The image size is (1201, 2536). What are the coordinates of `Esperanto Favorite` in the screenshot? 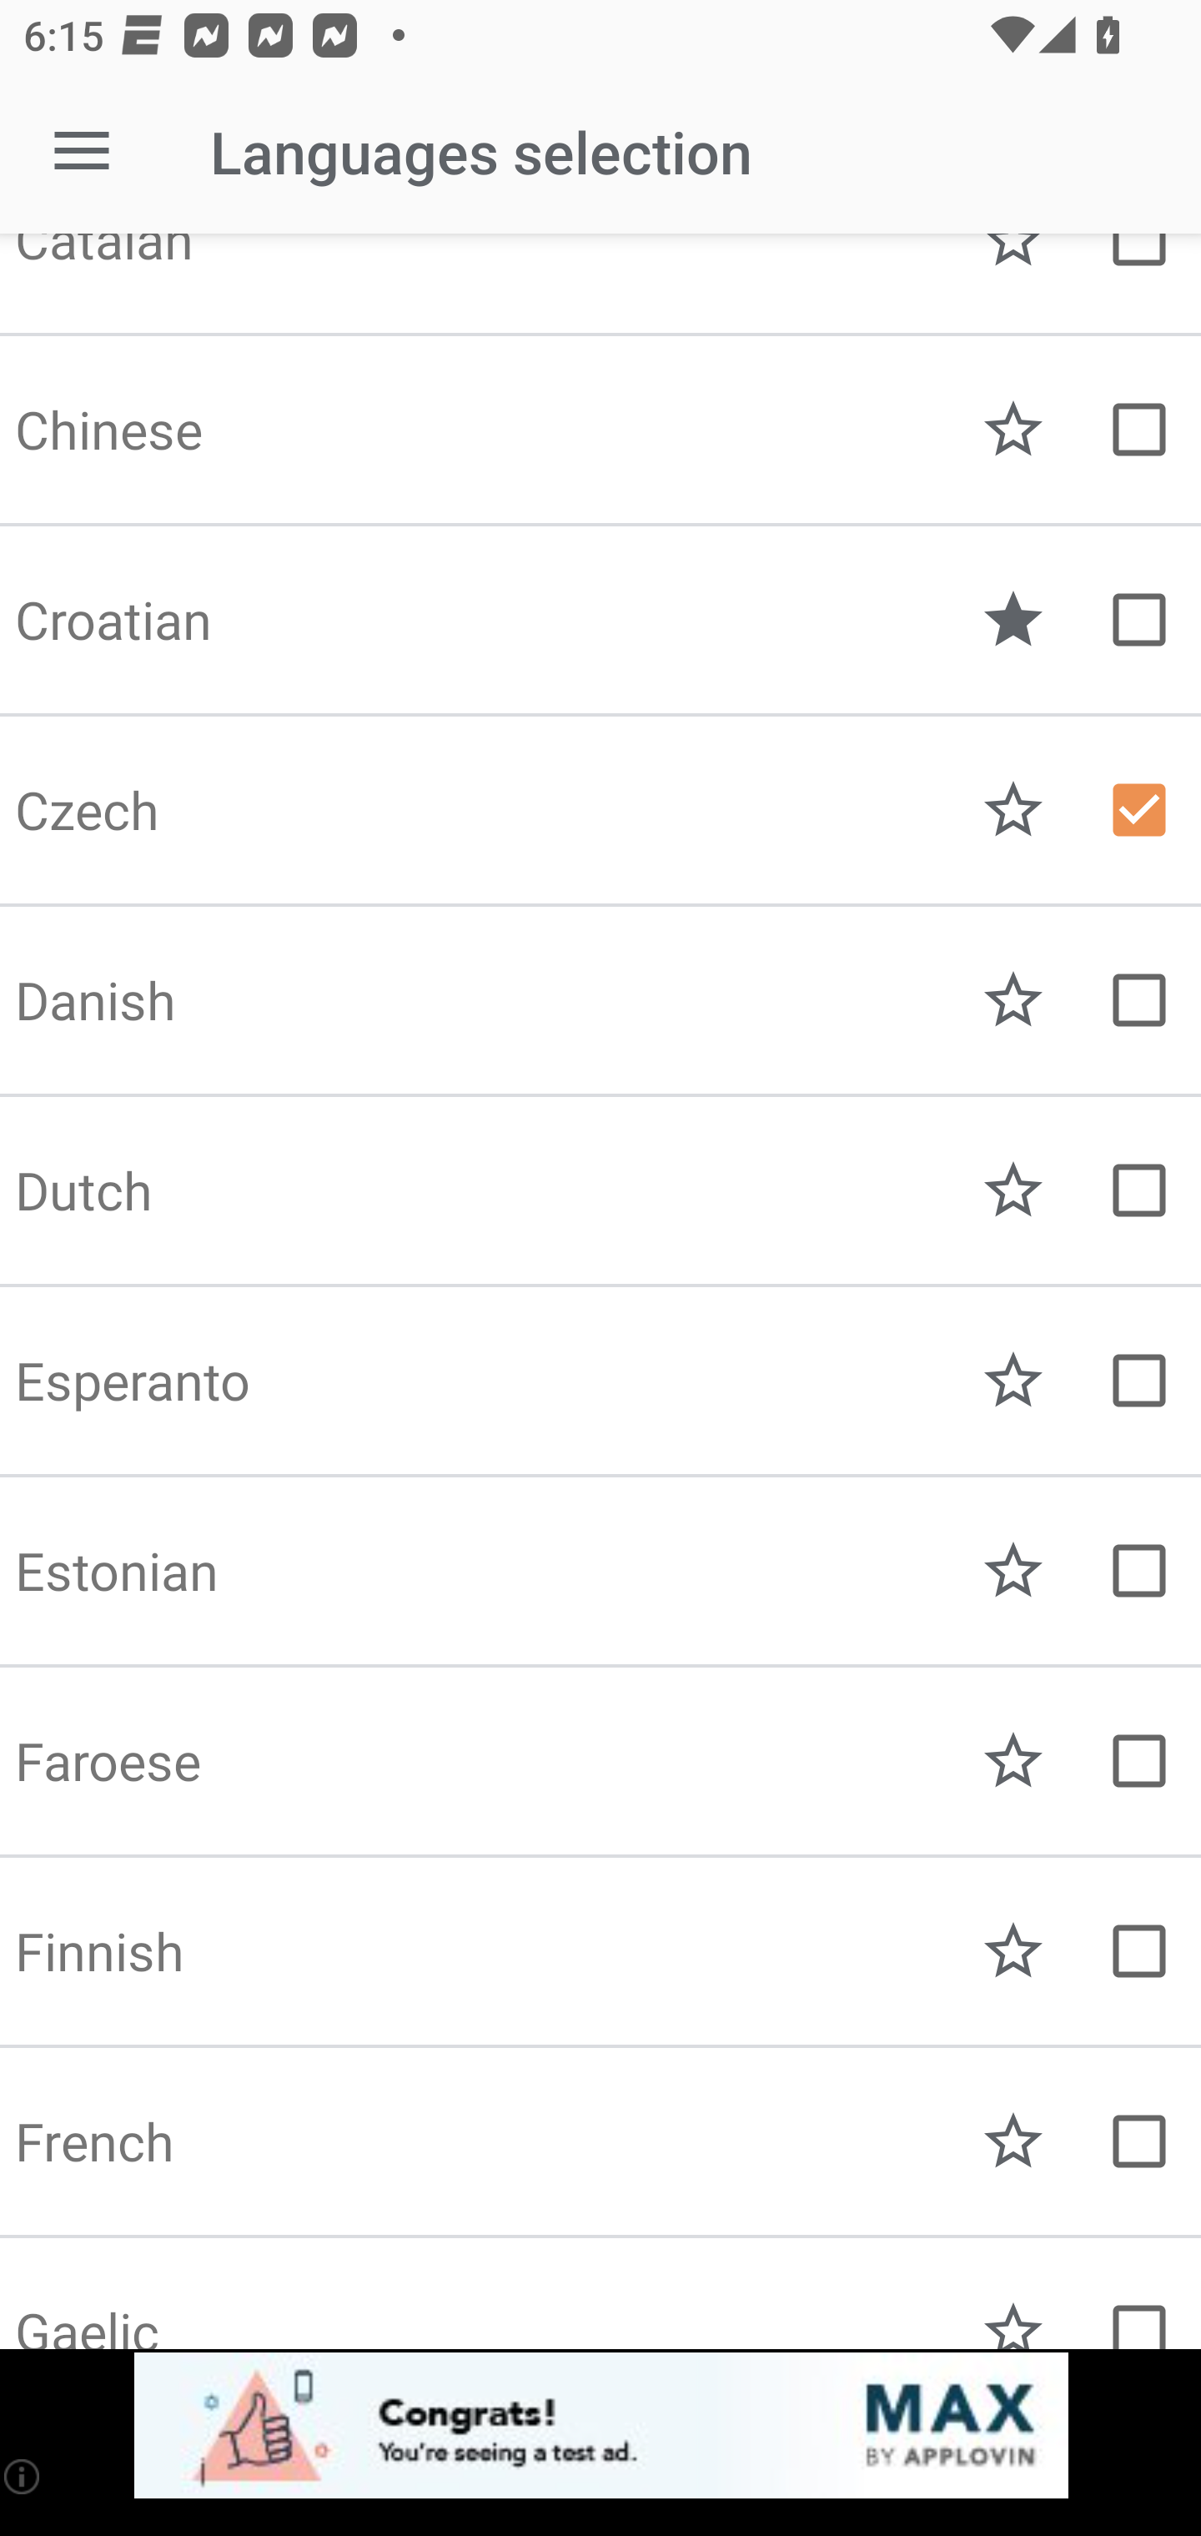 It's located at (600, 1381).